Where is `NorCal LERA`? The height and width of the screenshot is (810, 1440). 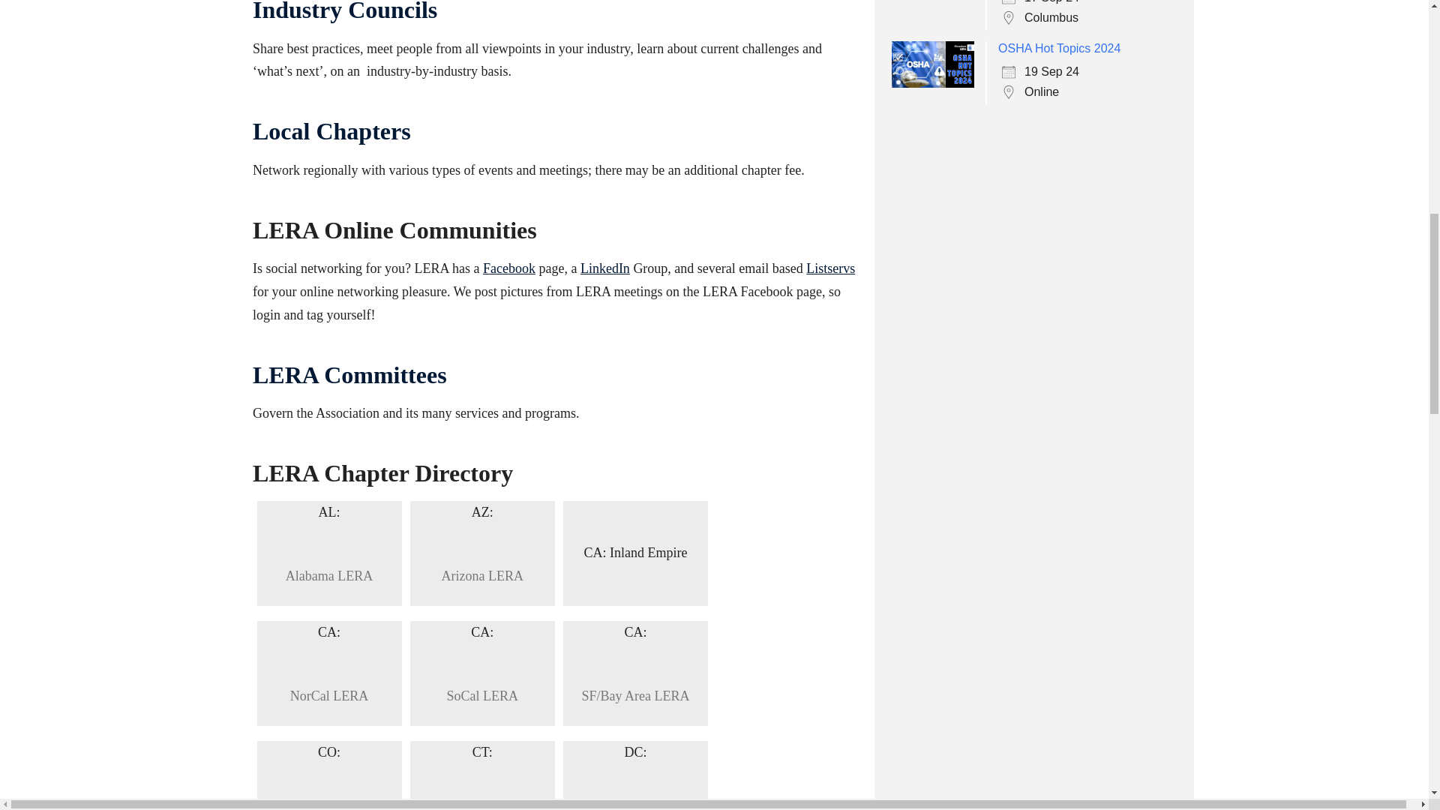
NorCal LERA is located at coordinates (328, 695).